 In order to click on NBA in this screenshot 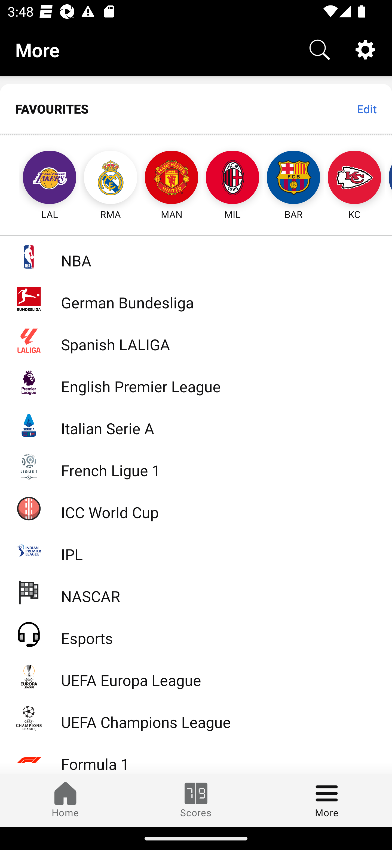, I will do `click(196, 257)`.